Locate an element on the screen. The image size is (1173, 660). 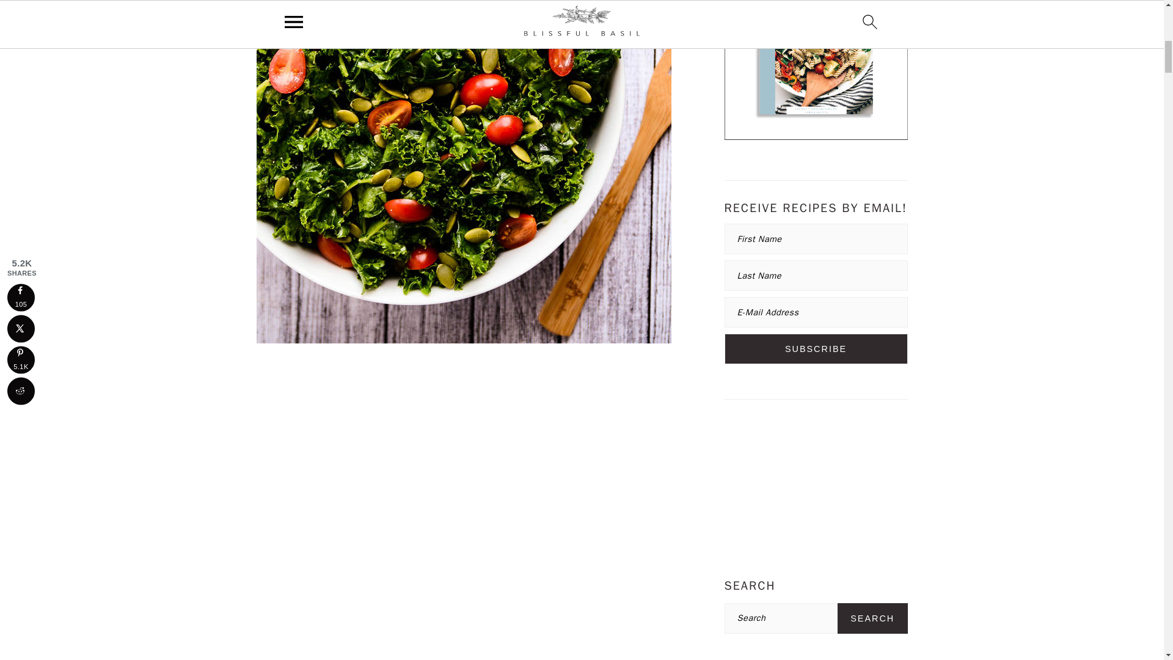
Search is located at coordinates (872, 618).